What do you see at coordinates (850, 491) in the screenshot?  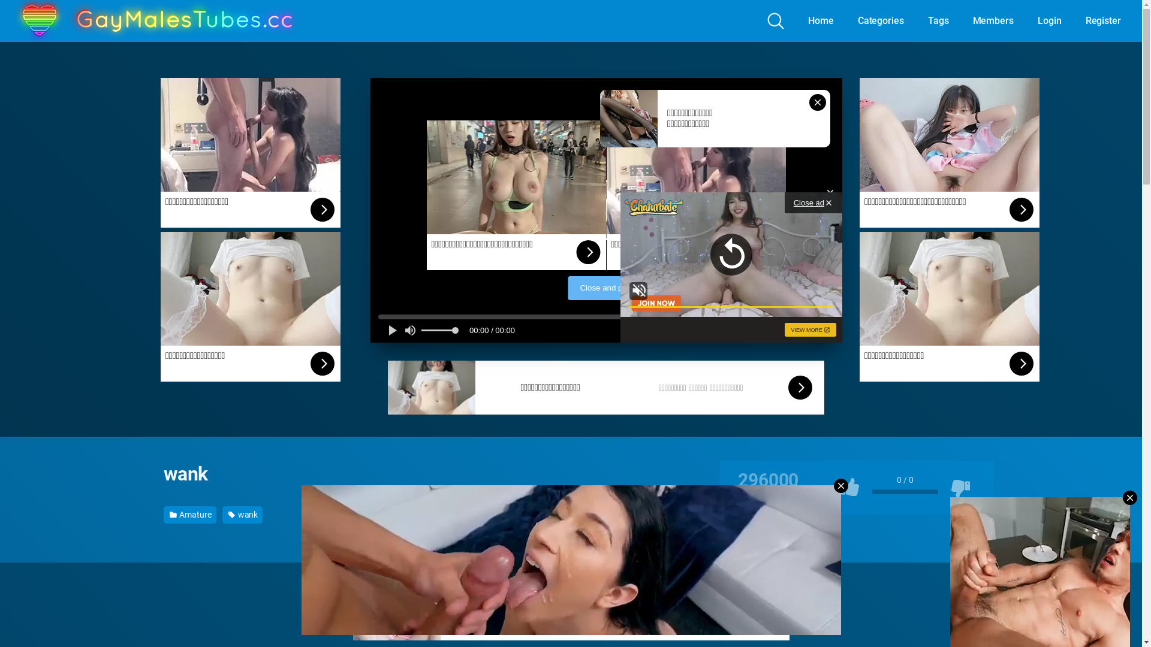 I see `I like this` at bounding box center [850, 491].